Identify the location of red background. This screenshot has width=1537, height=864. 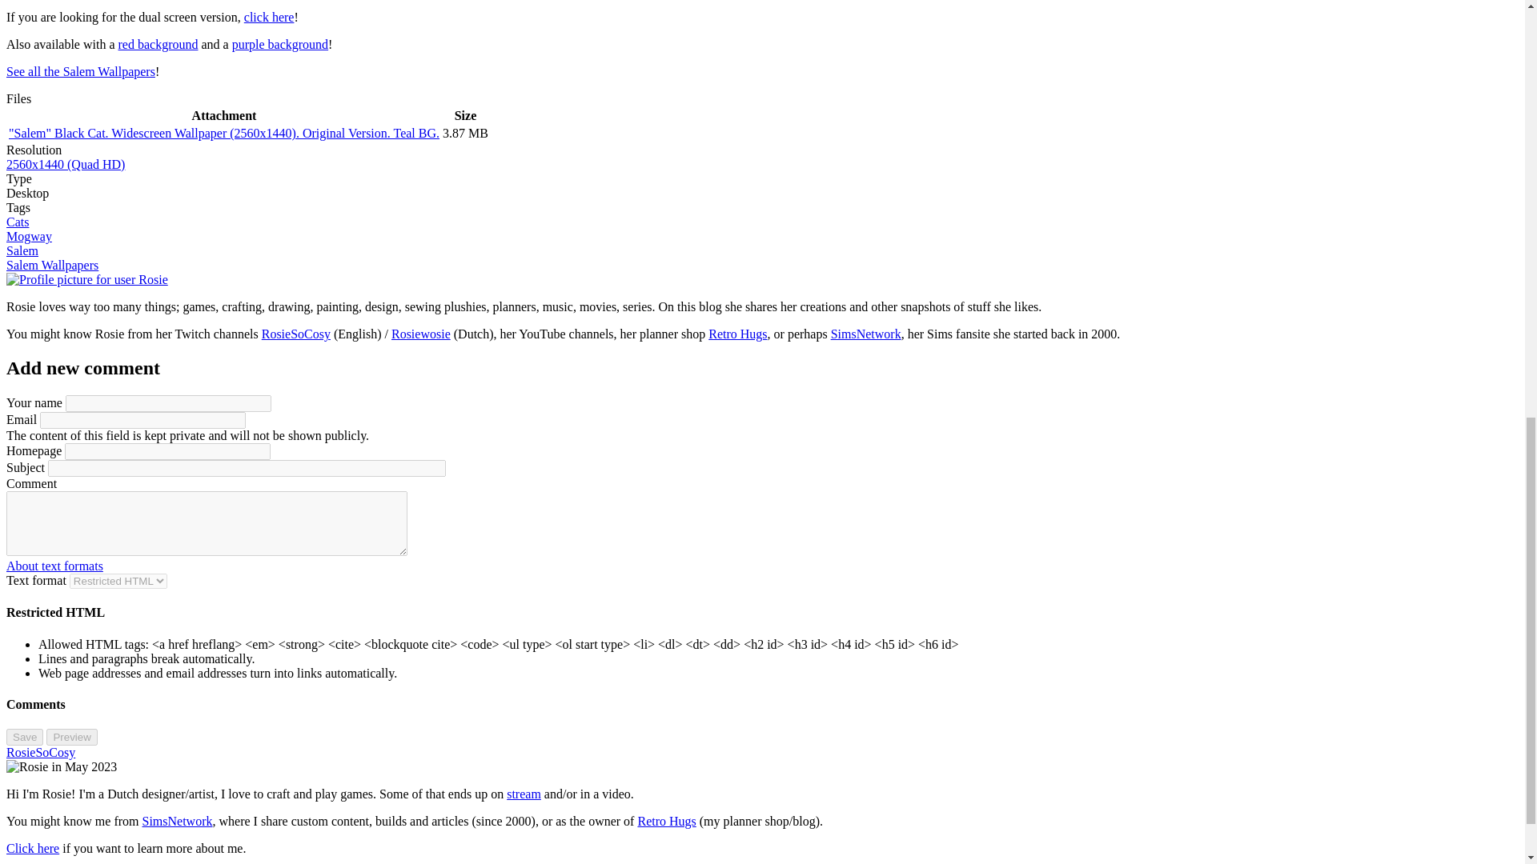
(158, 44).